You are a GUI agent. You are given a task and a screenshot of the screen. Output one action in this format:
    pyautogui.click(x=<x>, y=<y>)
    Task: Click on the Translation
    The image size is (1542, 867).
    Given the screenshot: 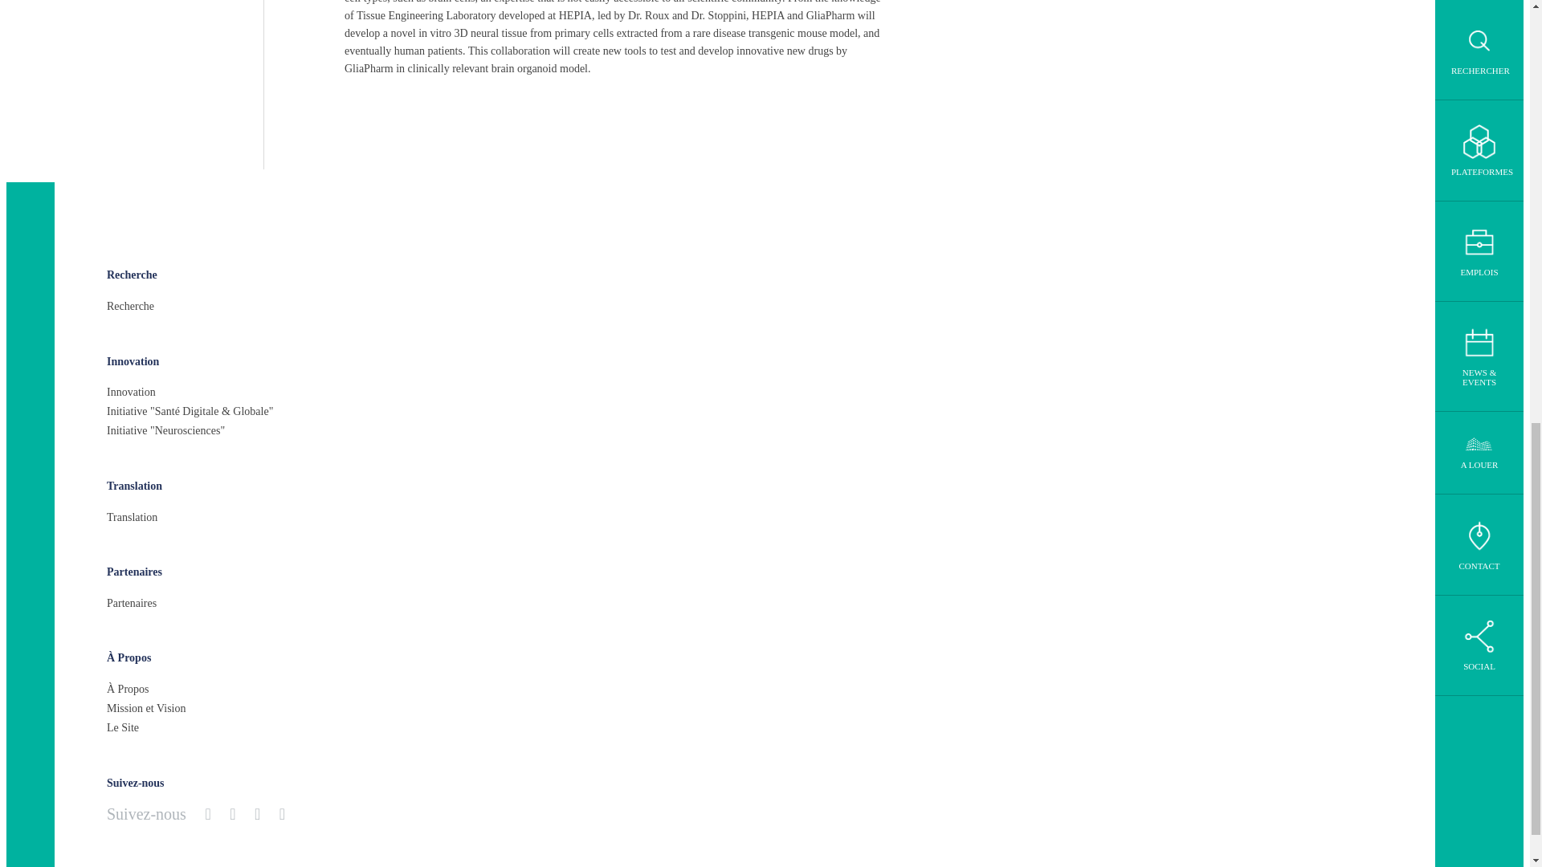 What is the action you would take?
    pyautogui.click(x=132, y=516)
    